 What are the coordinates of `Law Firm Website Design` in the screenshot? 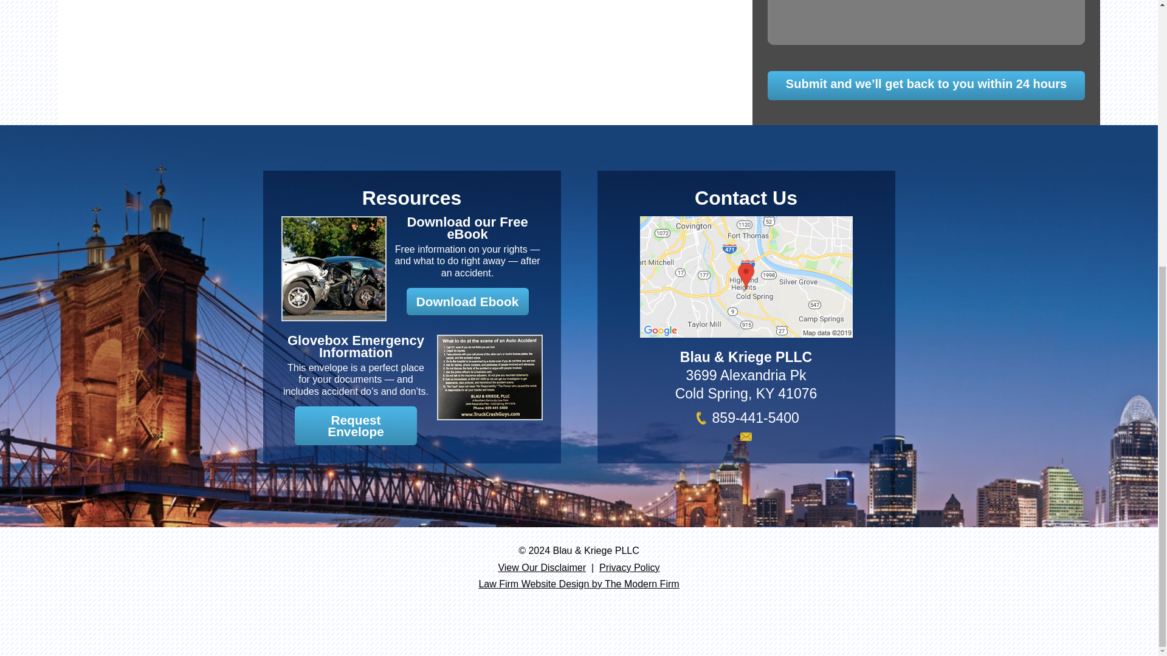 It's located at (579, 583).